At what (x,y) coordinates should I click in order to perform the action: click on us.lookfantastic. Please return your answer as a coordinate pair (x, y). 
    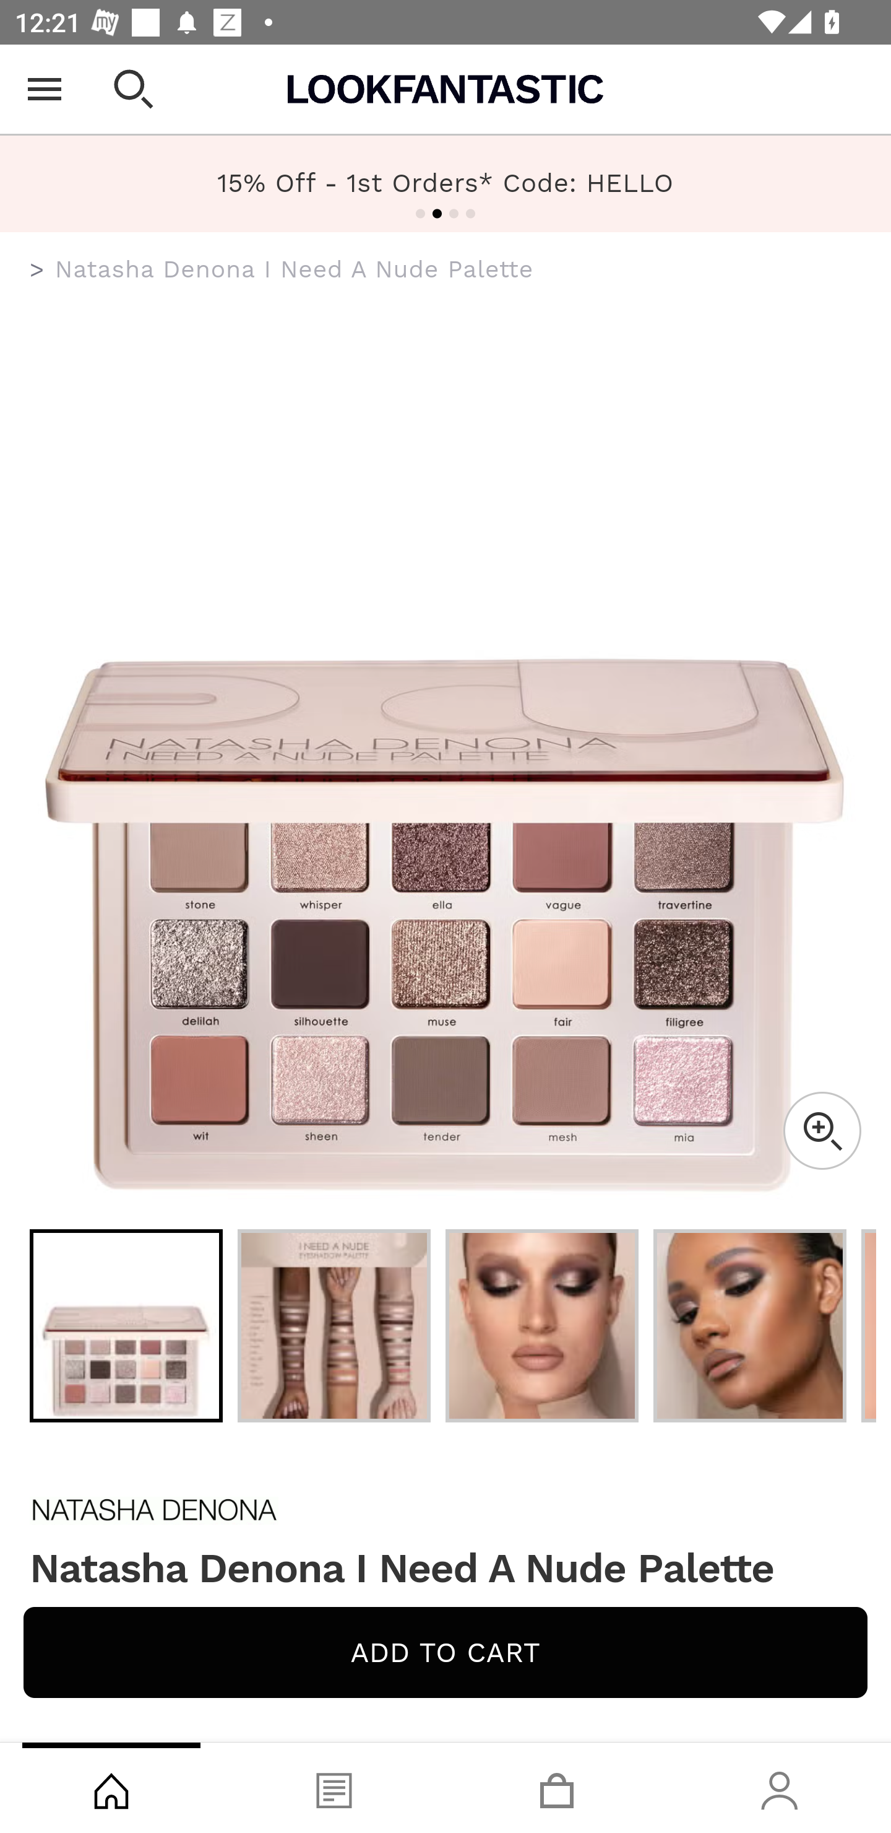
    Looking at the image, I should click on (37, 270).